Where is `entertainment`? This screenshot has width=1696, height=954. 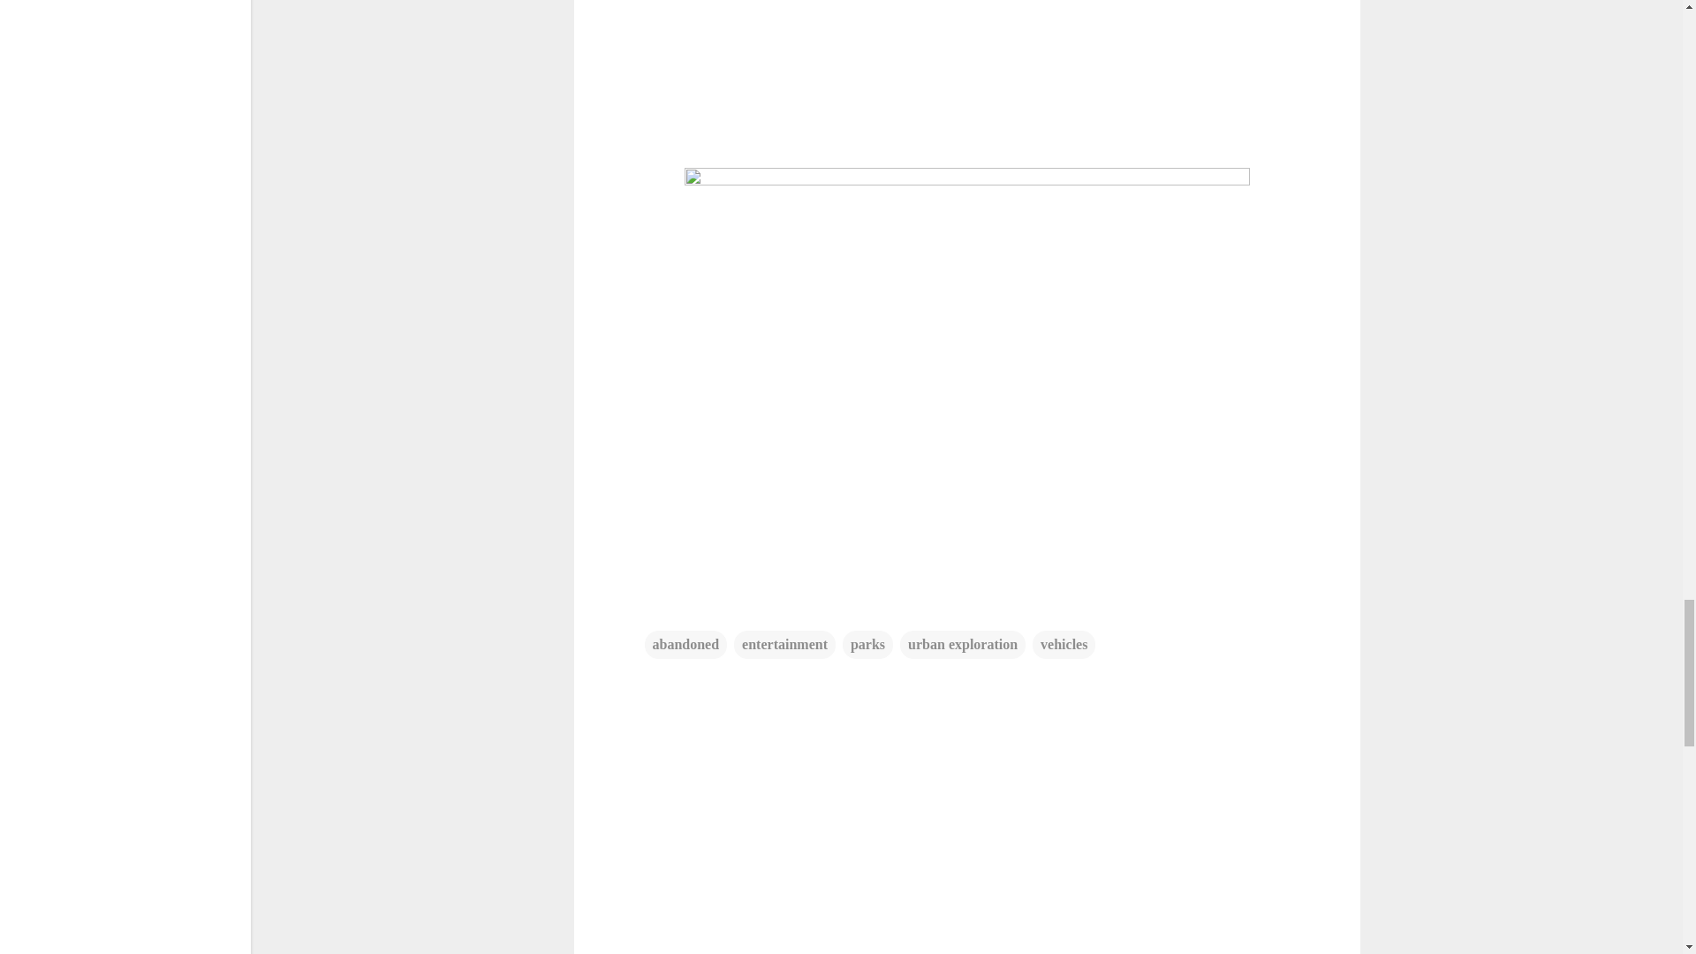
entertainment is located at coordinates (784, 645).